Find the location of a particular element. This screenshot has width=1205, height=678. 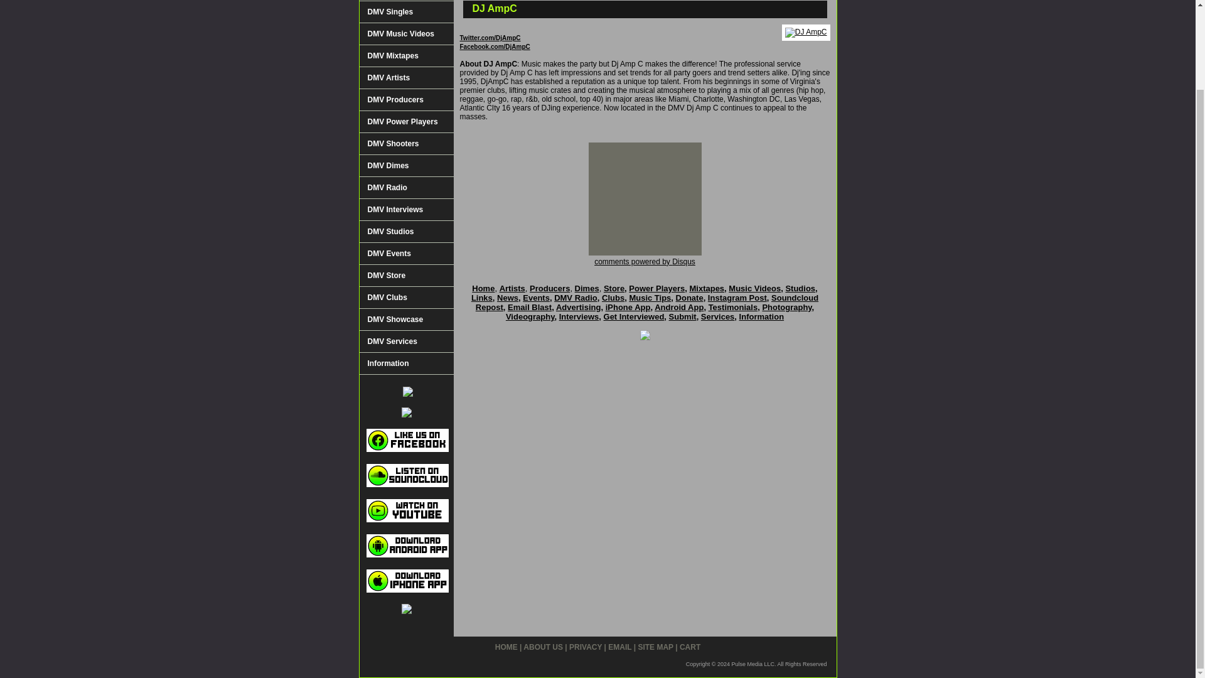

DMV Power Players is located at coordinates (405, 122).